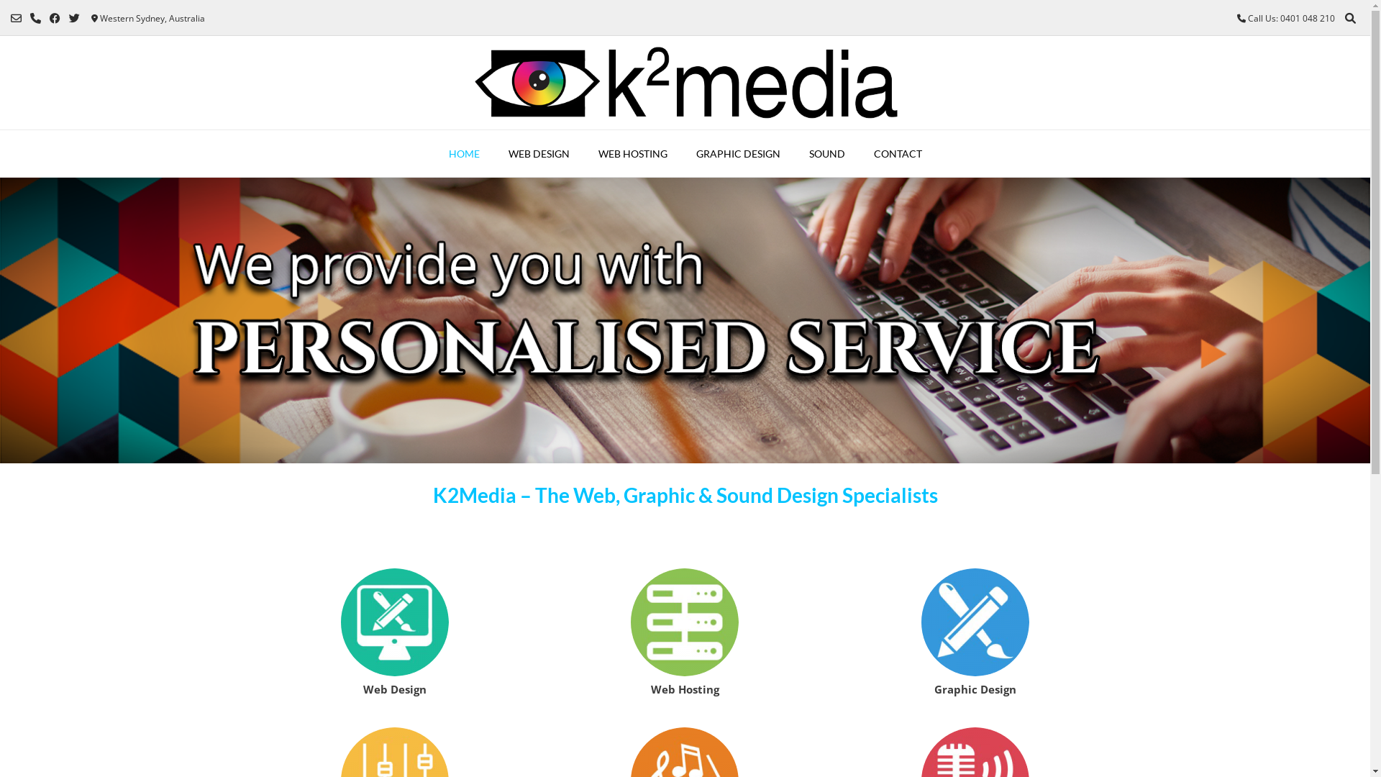  What do you see at coordinates (55, 18) in the screenshot?
I see `Find Us on Facebook` at bounding box center [55, 18].